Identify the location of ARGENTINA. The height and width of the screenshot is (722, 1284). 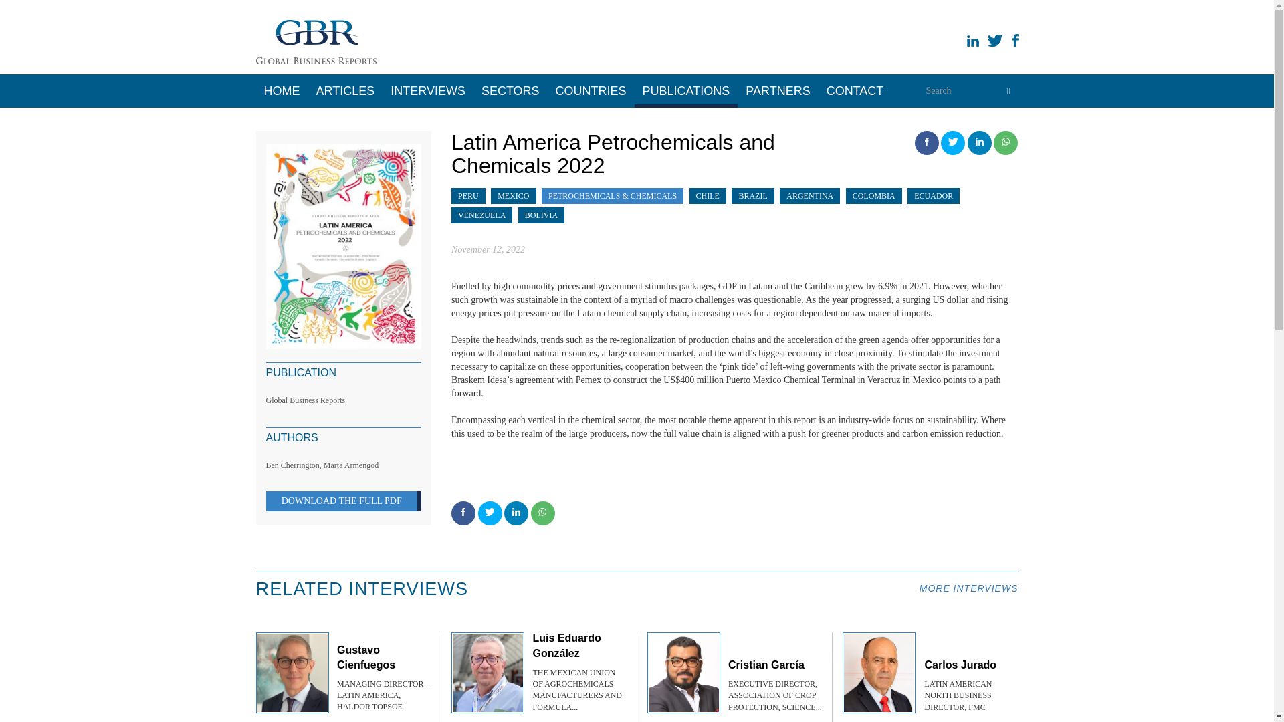
(809, 196).